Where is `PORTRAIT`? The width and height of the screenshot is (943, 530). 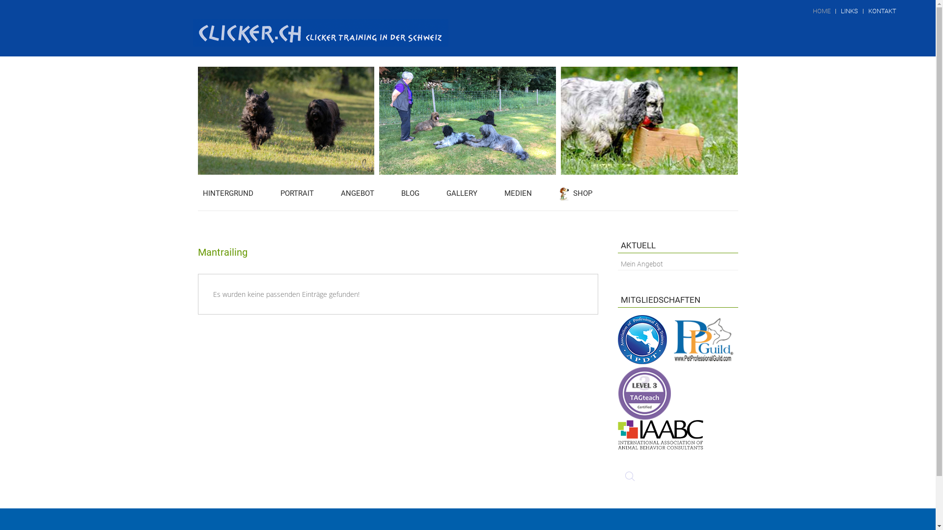
PORTRAIT is located at coordinates (297, 193).